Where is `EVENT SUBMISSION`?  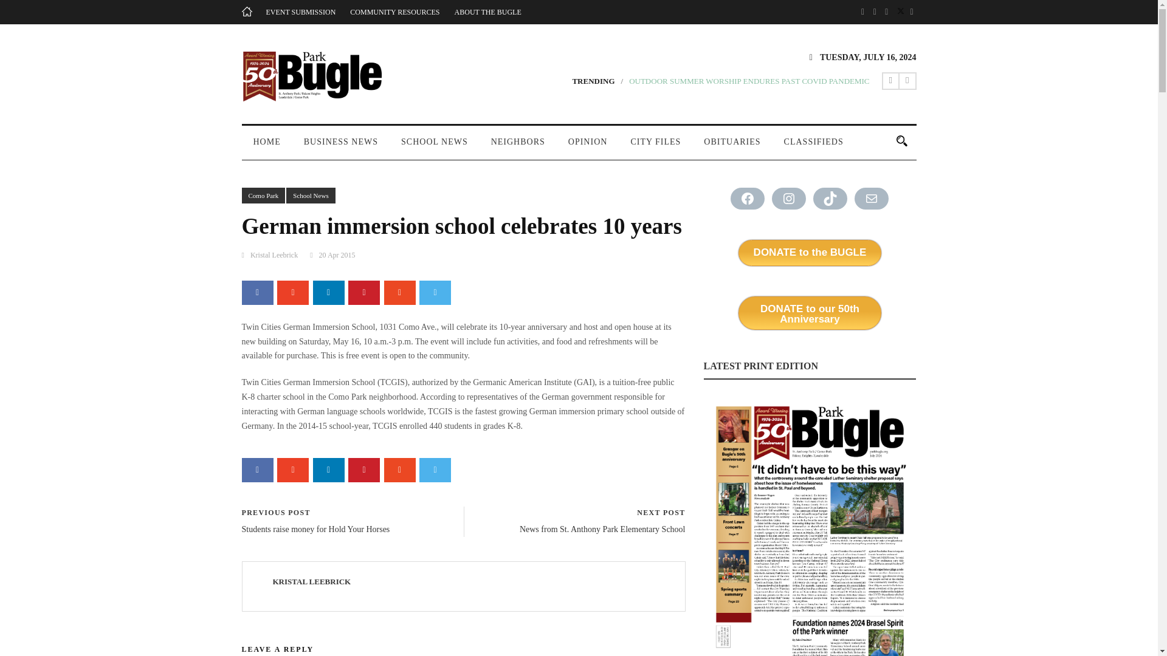
EVENT SUBMISSION is located at coordinates (300, 12).